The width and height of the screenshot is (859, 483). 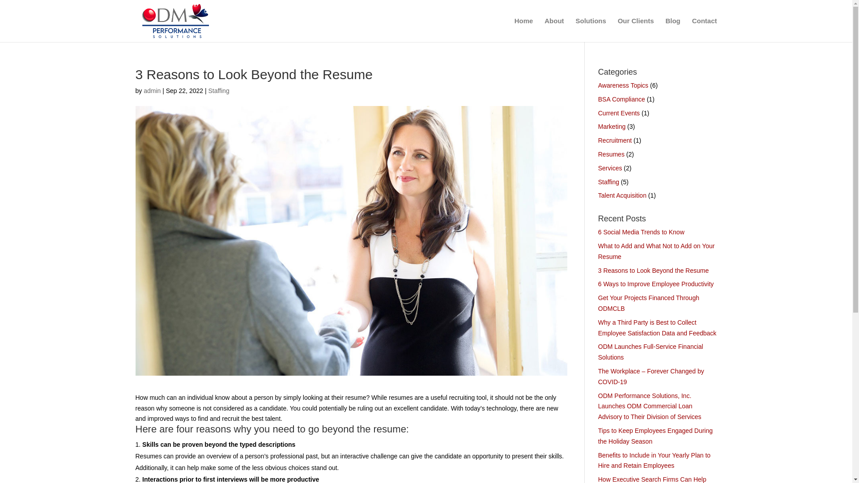 I want to click on Current Events, so click(x=619, y=113).